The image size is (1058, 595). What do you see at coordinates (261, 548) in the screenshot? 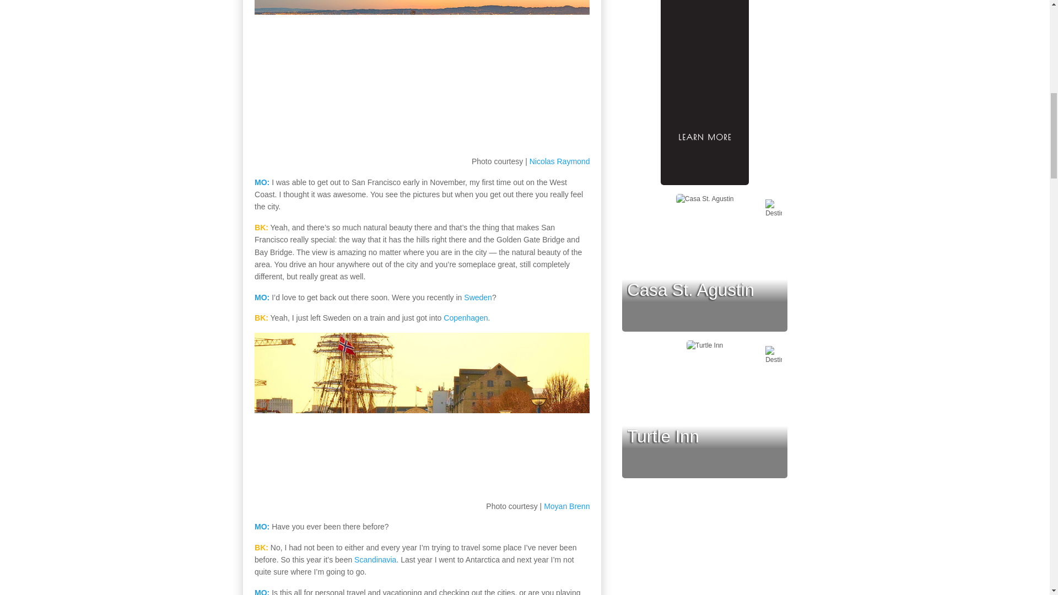
I see `BK:` at bounding box center [261, 548].